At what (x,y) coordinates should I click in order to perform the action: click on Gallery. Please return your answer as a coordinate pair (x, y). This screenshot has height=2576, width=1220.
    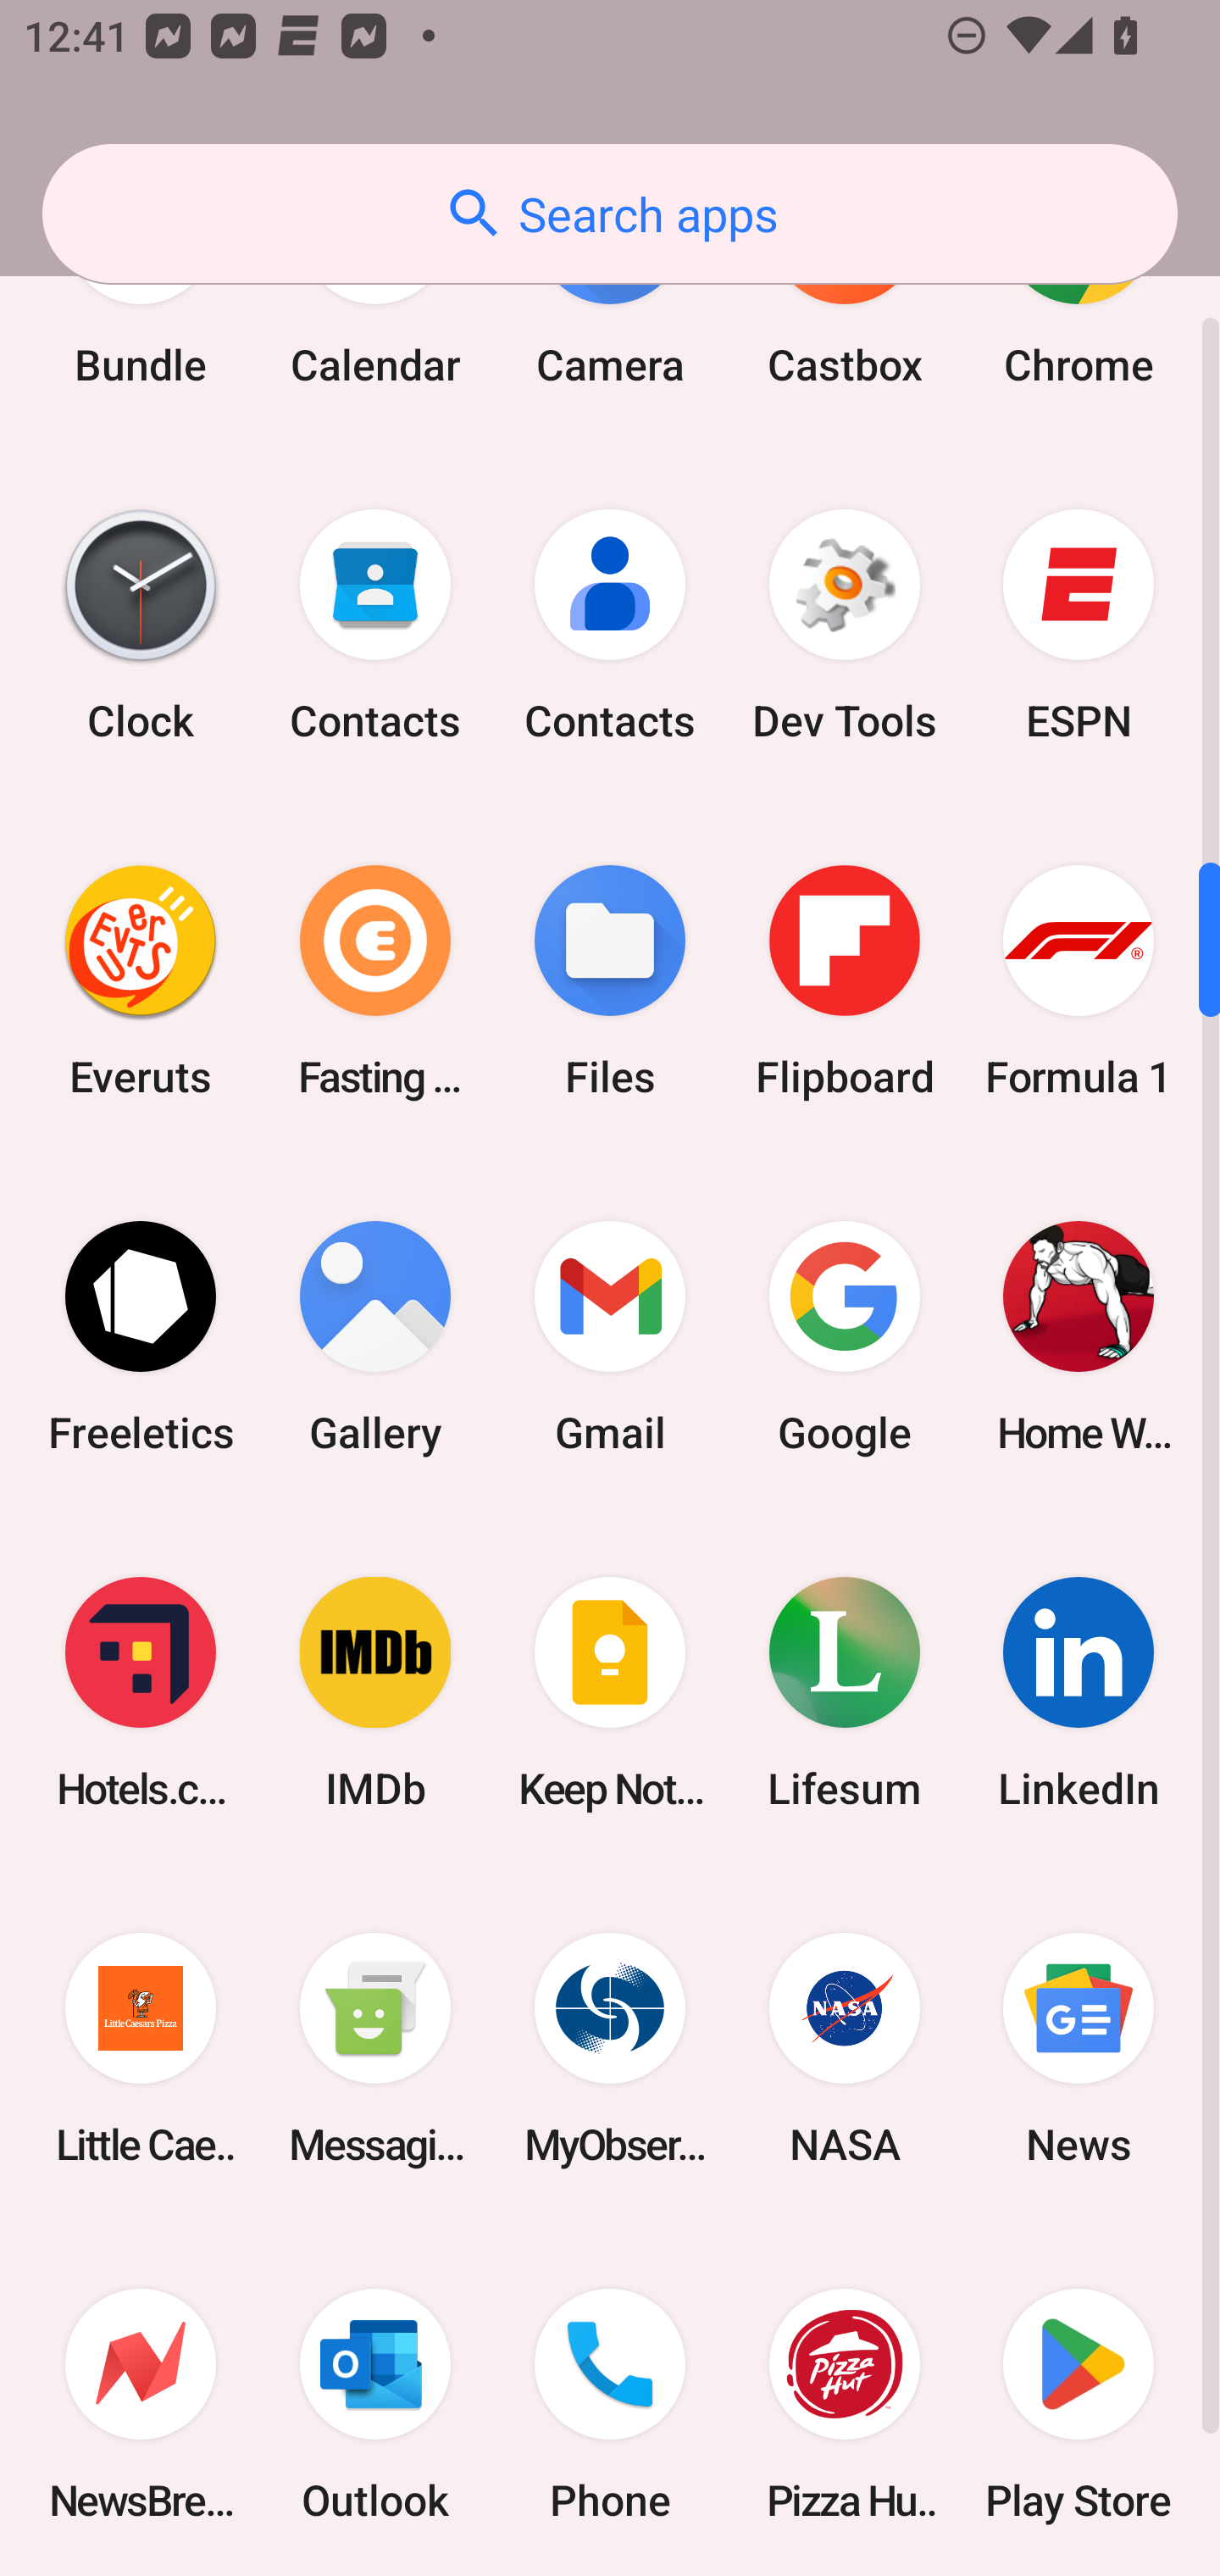
    Looking at the image, I should click on (375, 1337).